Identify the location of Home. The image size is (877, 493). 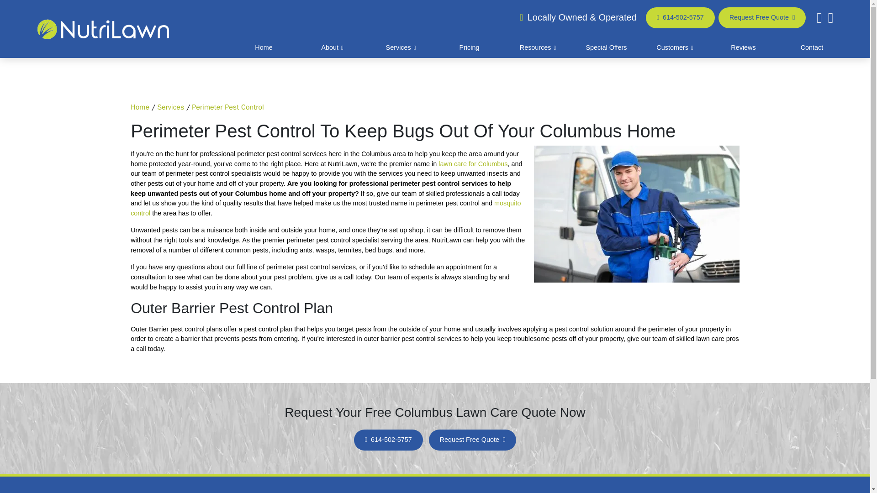
(263, 48).